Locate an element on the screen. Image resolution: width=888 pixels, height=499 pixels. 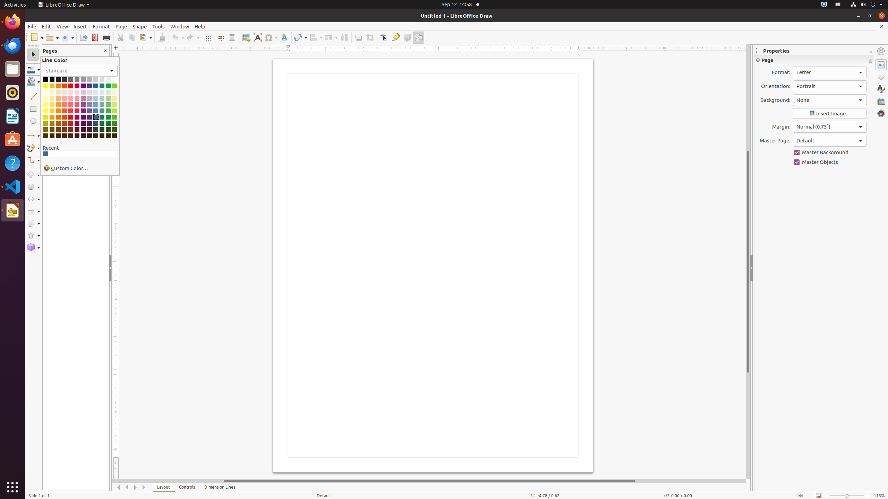
Light Magenta 4 is located at coordinates (77, 92).